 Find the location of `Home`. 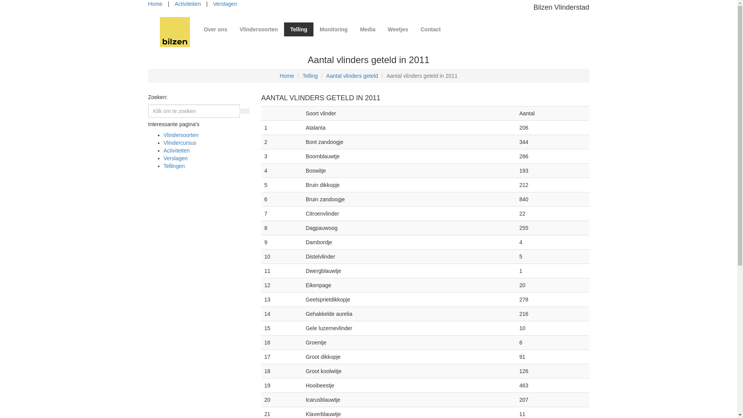

Home is located at coordinates (287, 76).